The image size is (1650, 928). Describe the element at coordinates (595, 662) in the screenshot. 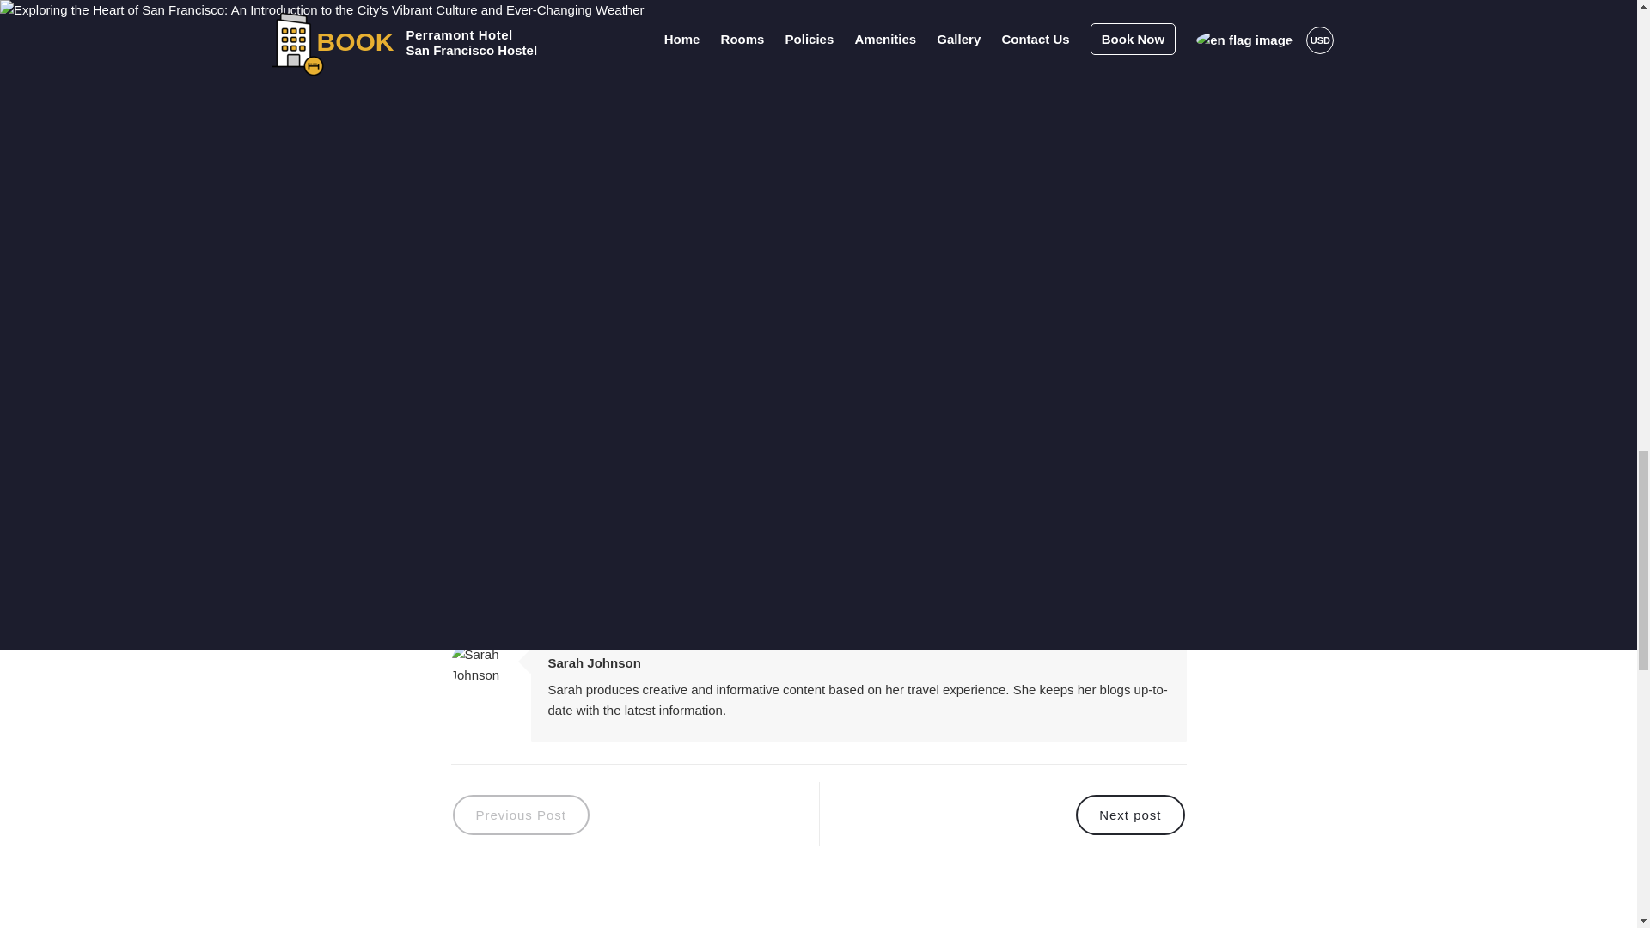

I see `Sarah Johnson` at that location.